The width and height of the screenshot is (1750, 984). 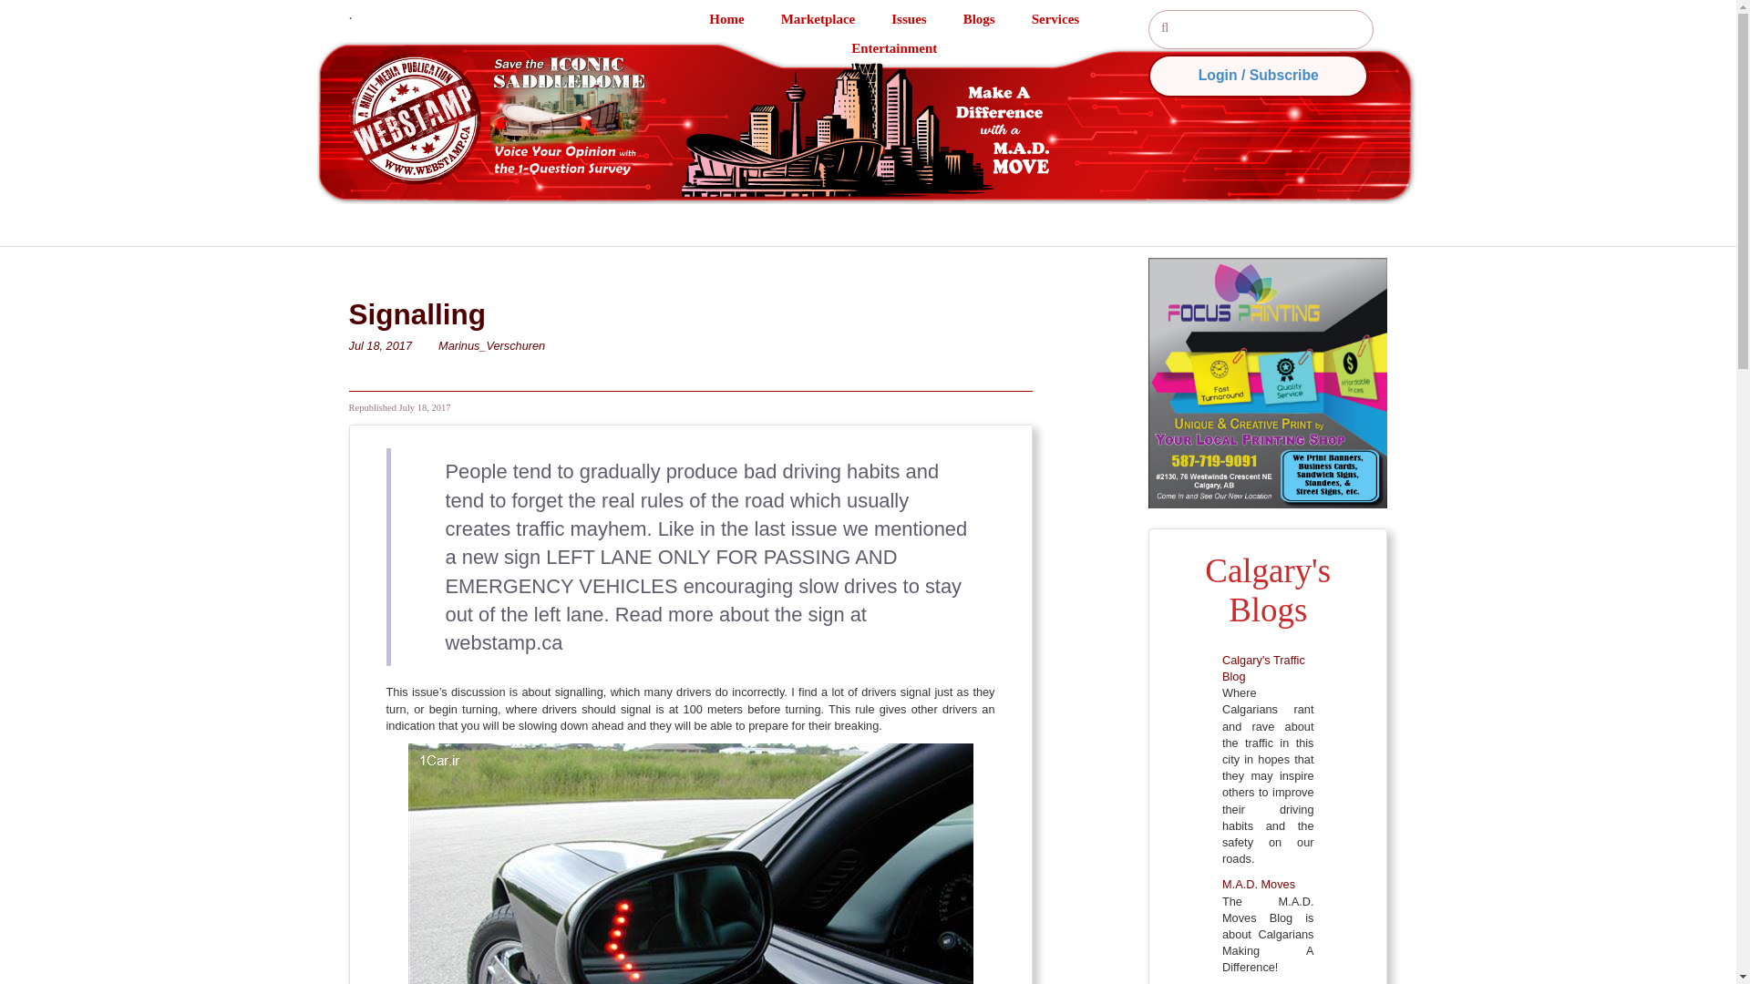 I want to click on Marketplace, so click(x=837, y=18).